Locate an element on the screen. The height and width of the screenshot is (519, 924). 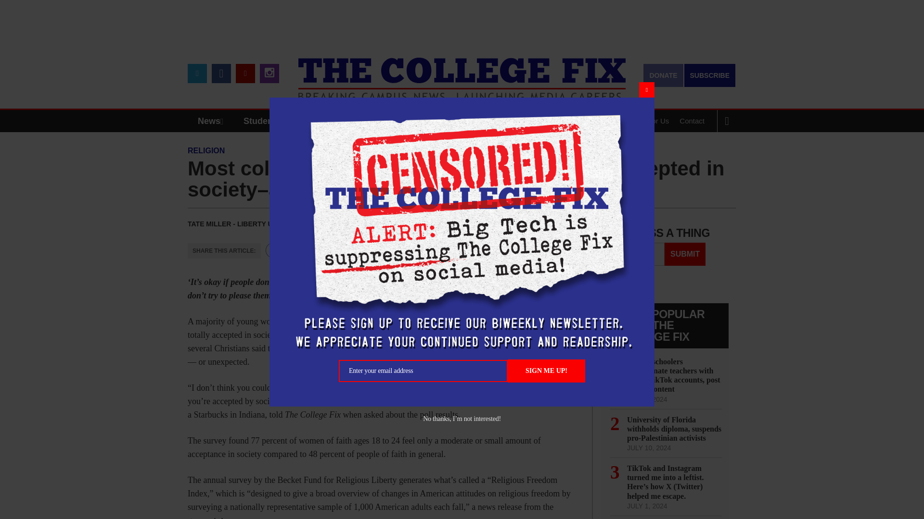
The College Fix is located at coordinates (462, 72).